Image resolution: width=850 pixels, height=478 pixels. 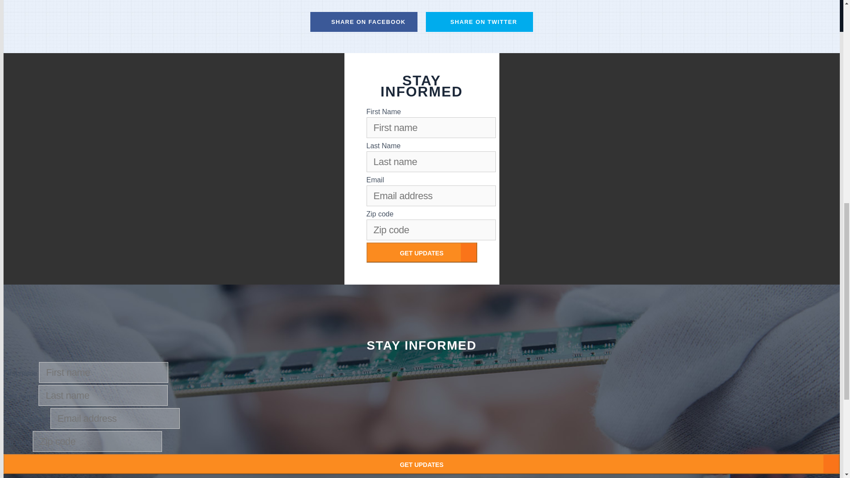 I want to click on SHARE ON TWITTER, so click(x=479, y=22).